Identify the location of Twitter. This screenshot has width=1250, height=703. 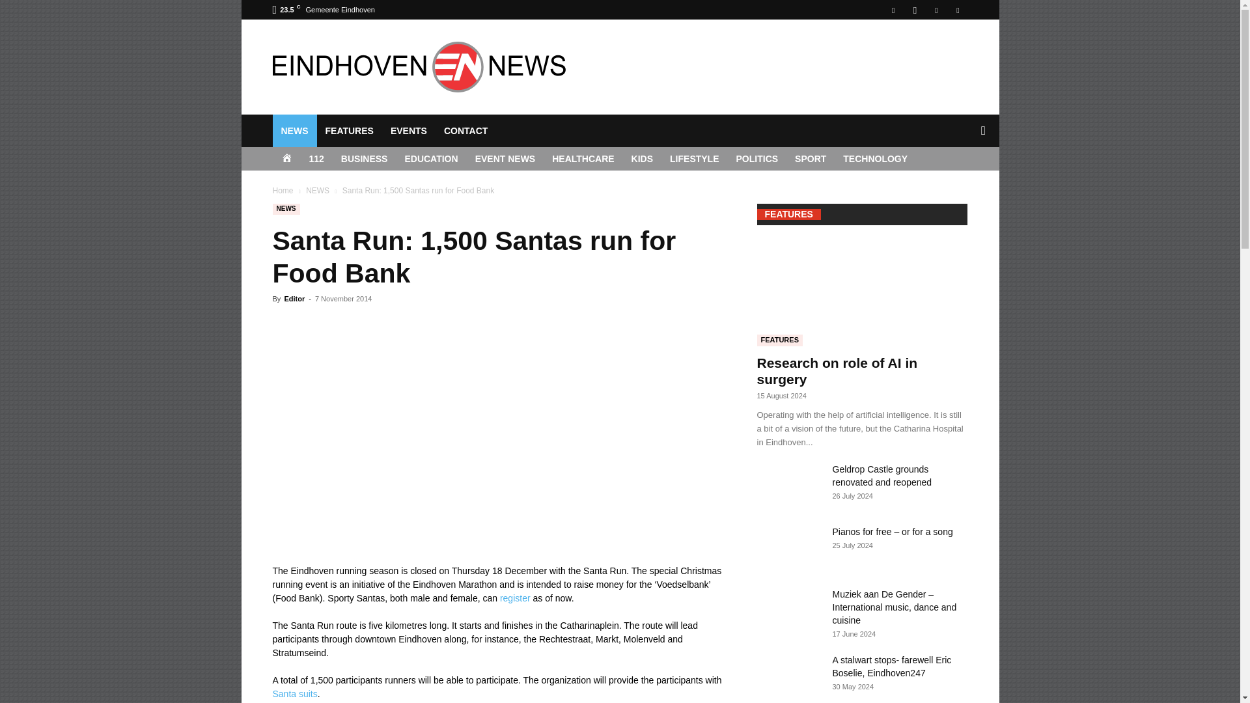
(957, 10).